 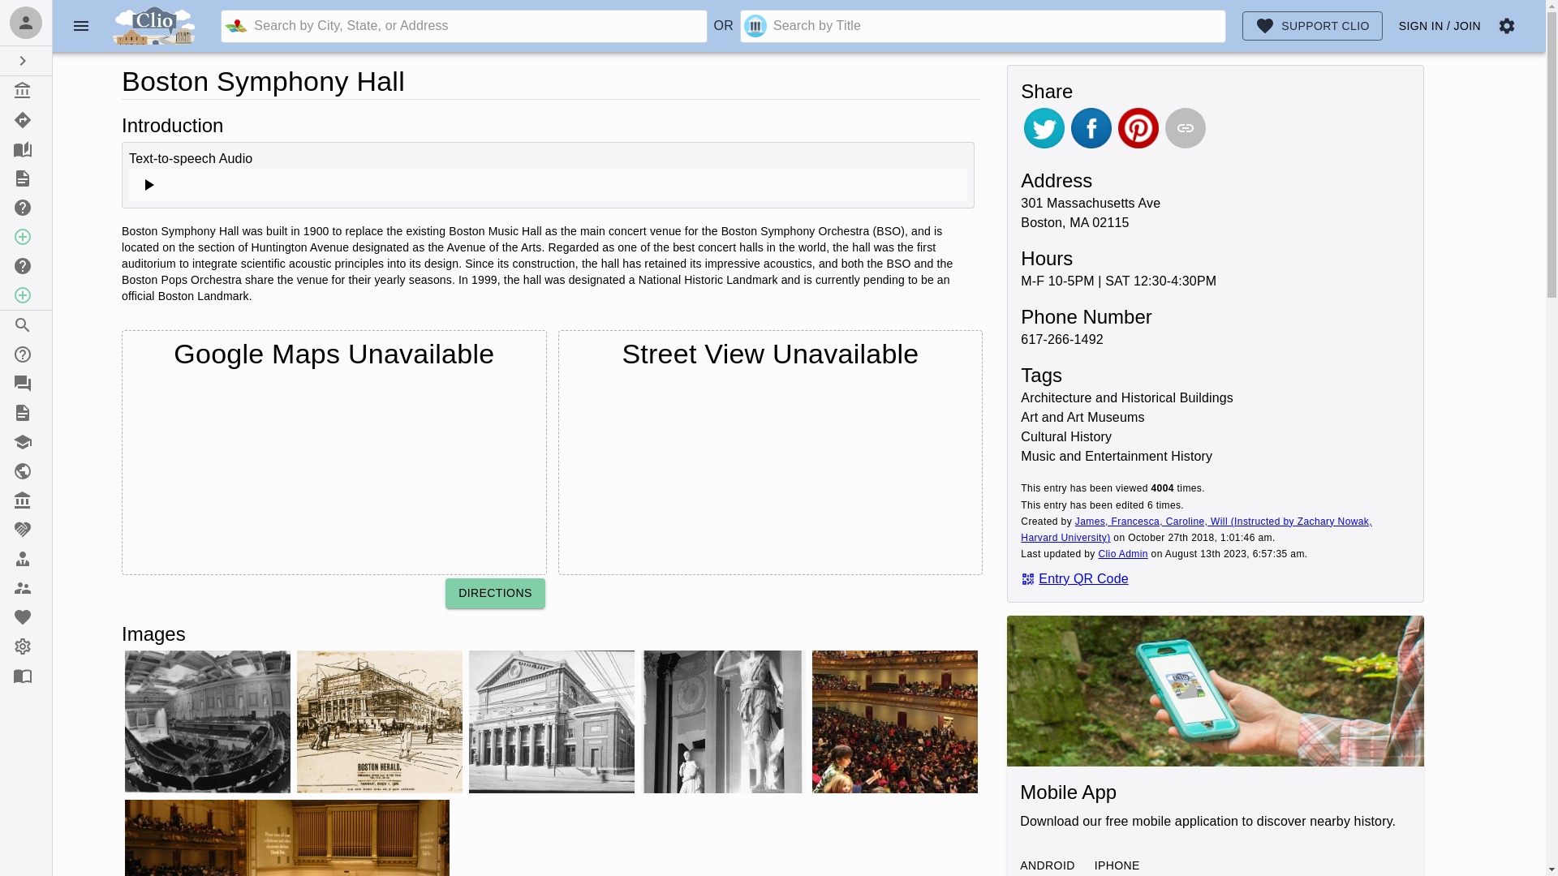 I want to click on Tours, so click(x=26, y=120).